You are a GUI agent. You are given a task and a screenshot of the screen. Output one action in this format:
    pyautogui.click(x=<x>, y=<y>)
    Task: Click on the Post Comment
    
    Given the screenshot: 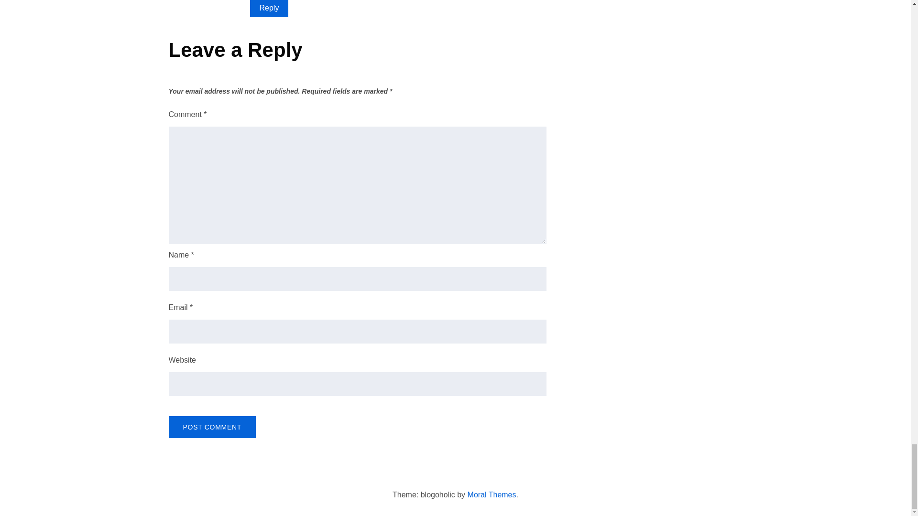 What is the action you would take?
    pyautogui.click(x=211, y=427)
    